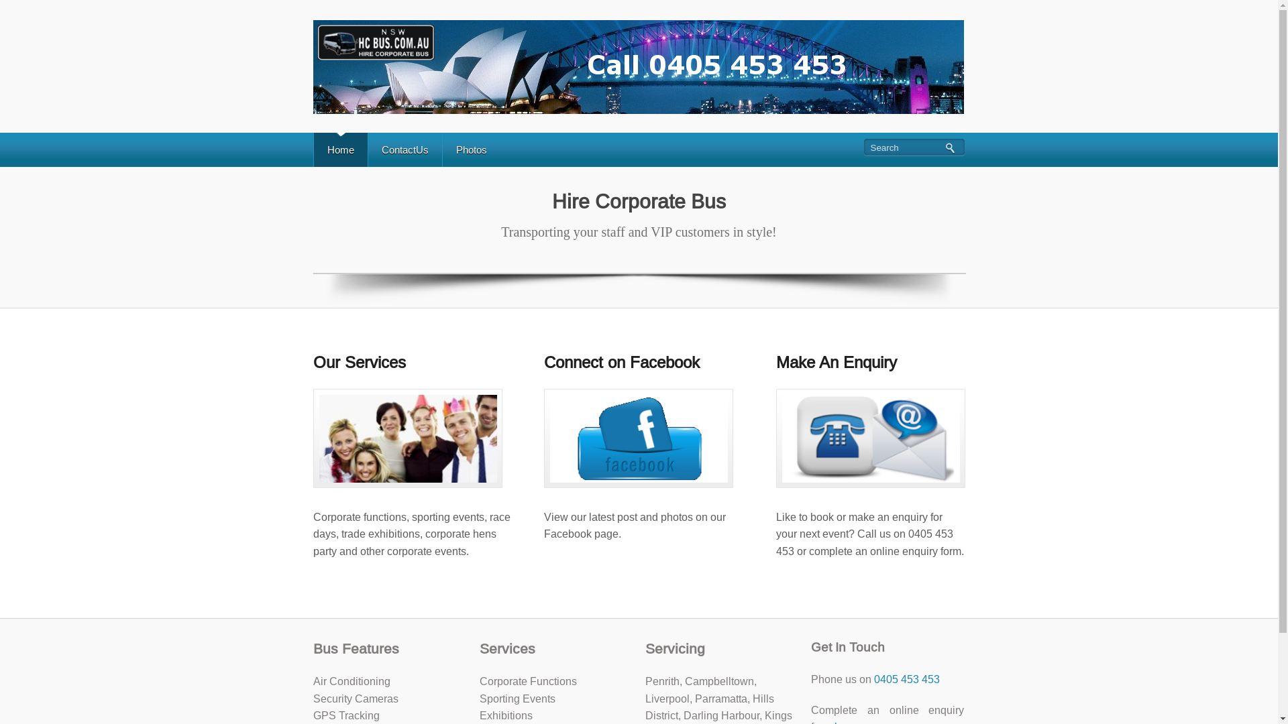  Describe the element at coordinates (471, 150) in the screenshot. I see `Photos` at that location.